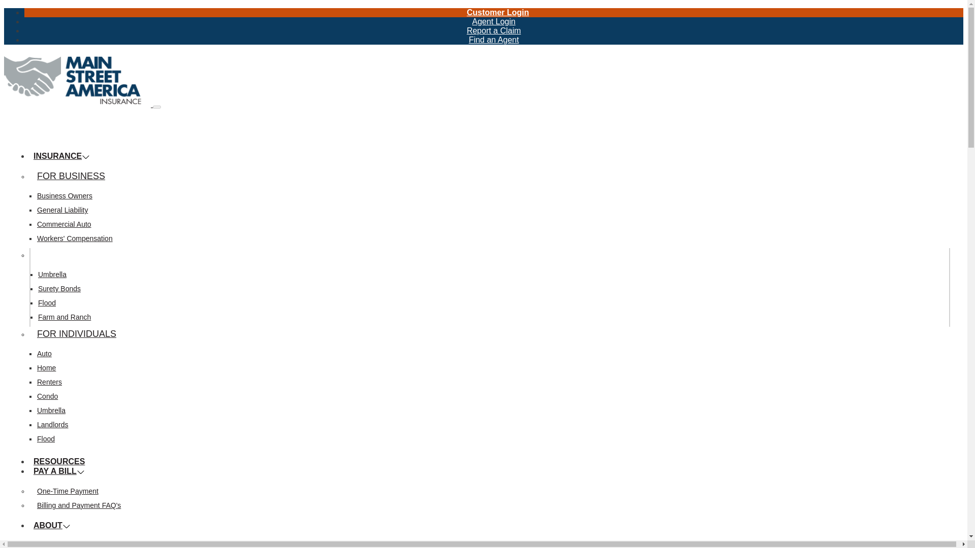 Image resolution: width=975 pixels, height=548 pixels. Describe the element at coordinates (64, 196) in the screenshot. I see `Business Owners` at that location.